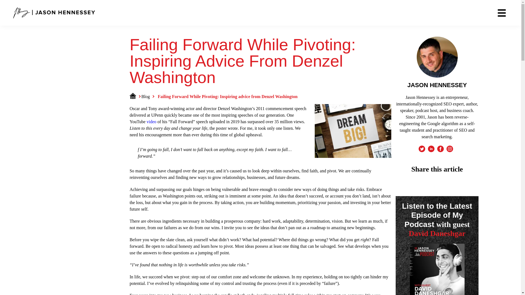 This screenshot has width=525, height=295. What do you see at coordinates (437, 269) in the screenshot?
I see `Latest Epispde` at bounding box center [437, 269].